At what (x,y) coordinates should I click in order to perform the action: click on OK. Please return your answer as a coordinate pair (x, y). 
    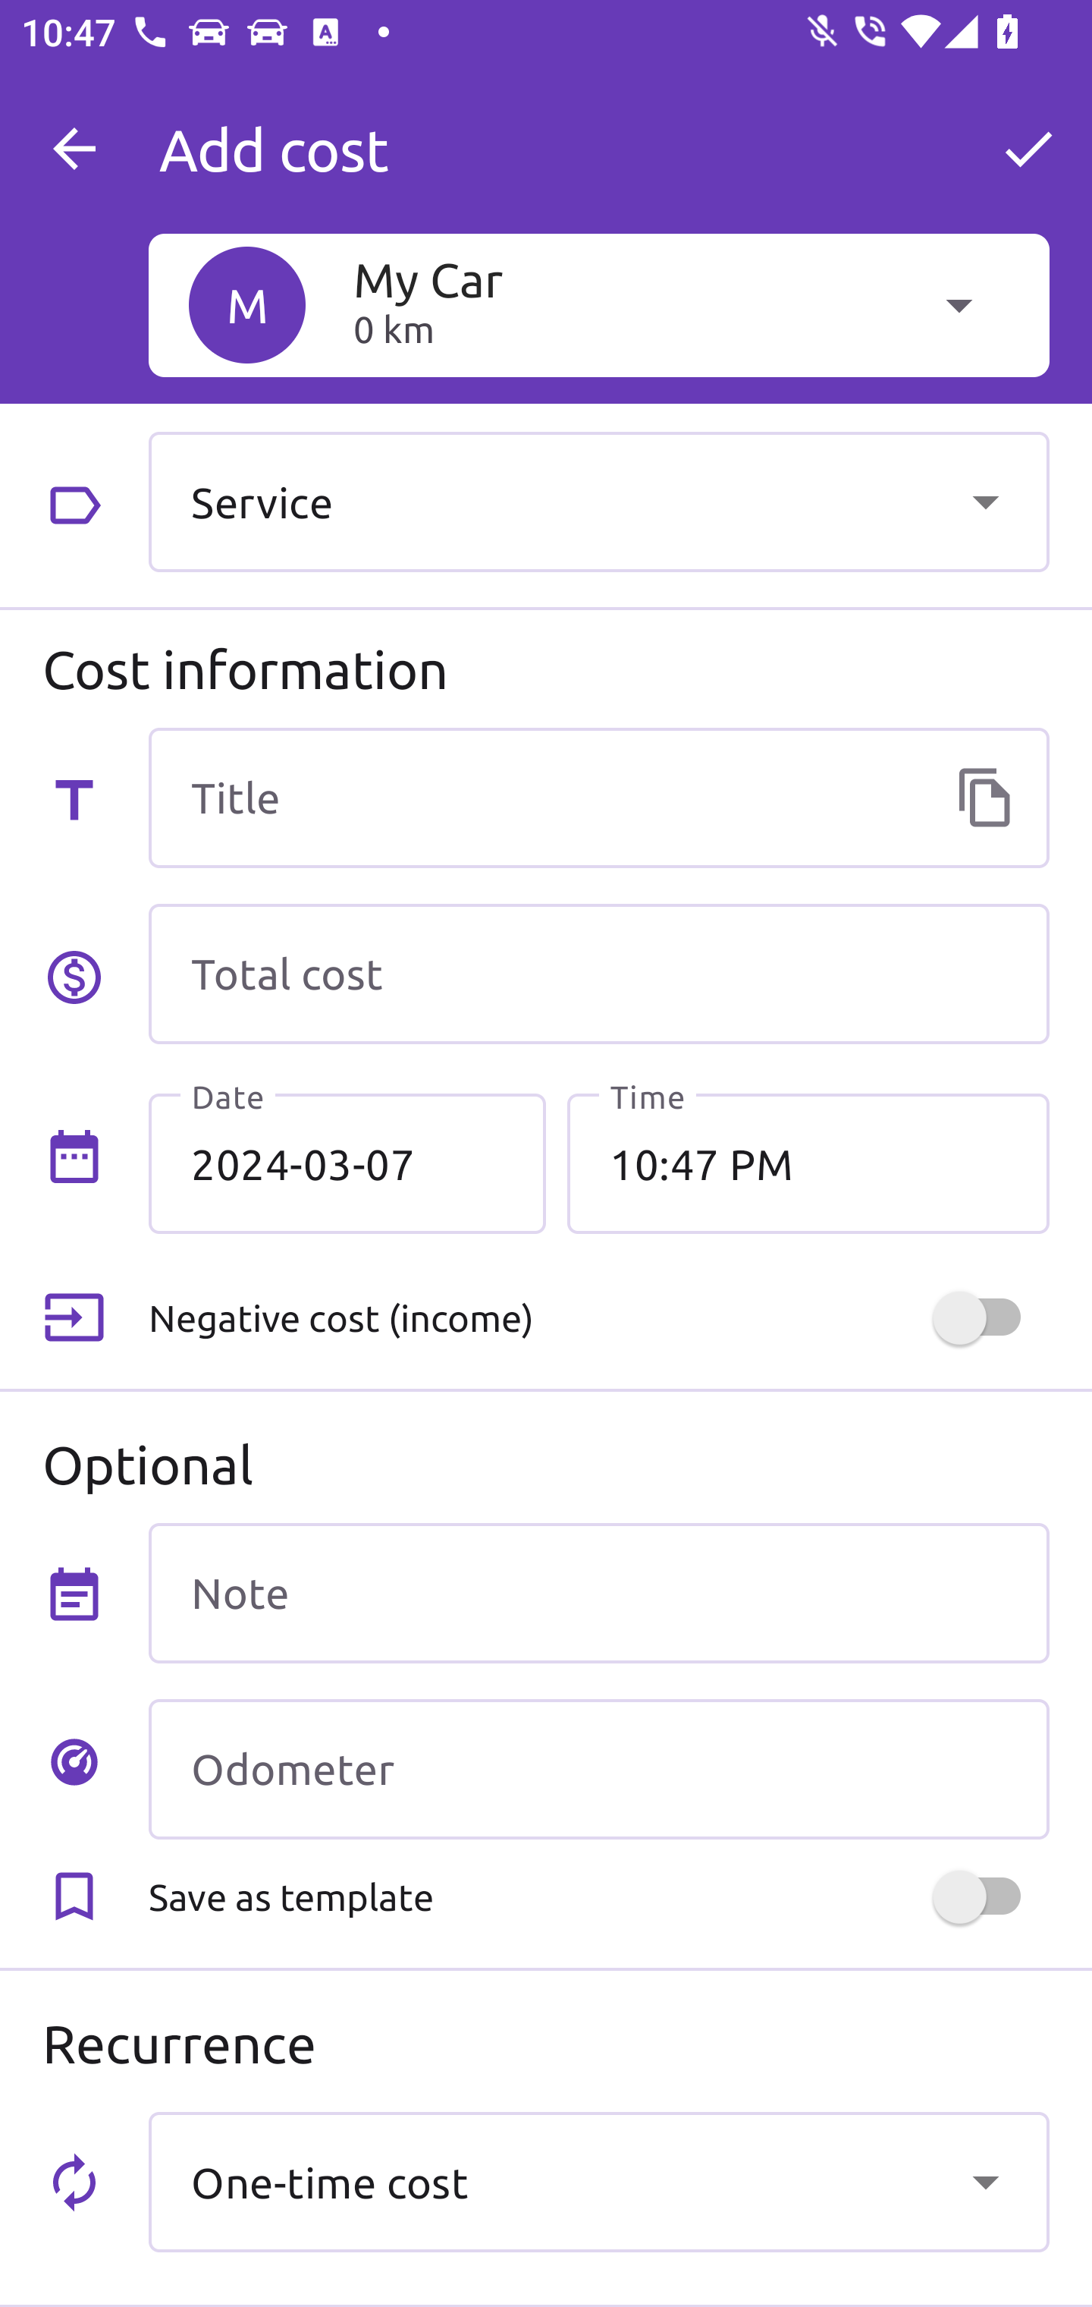
    Looking at the image, I should click on (1028, 149).